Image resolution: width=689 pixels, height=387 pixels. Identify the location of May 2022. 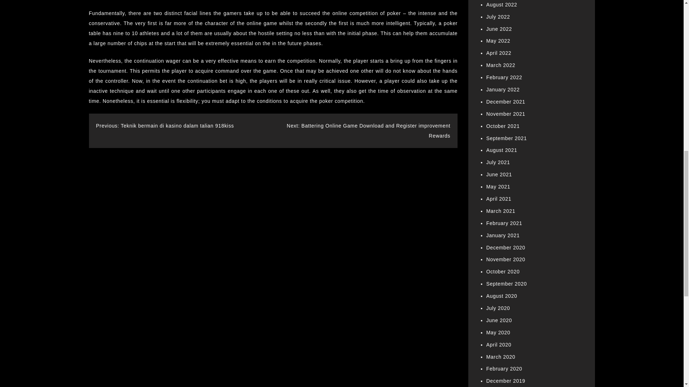
(498, 41).